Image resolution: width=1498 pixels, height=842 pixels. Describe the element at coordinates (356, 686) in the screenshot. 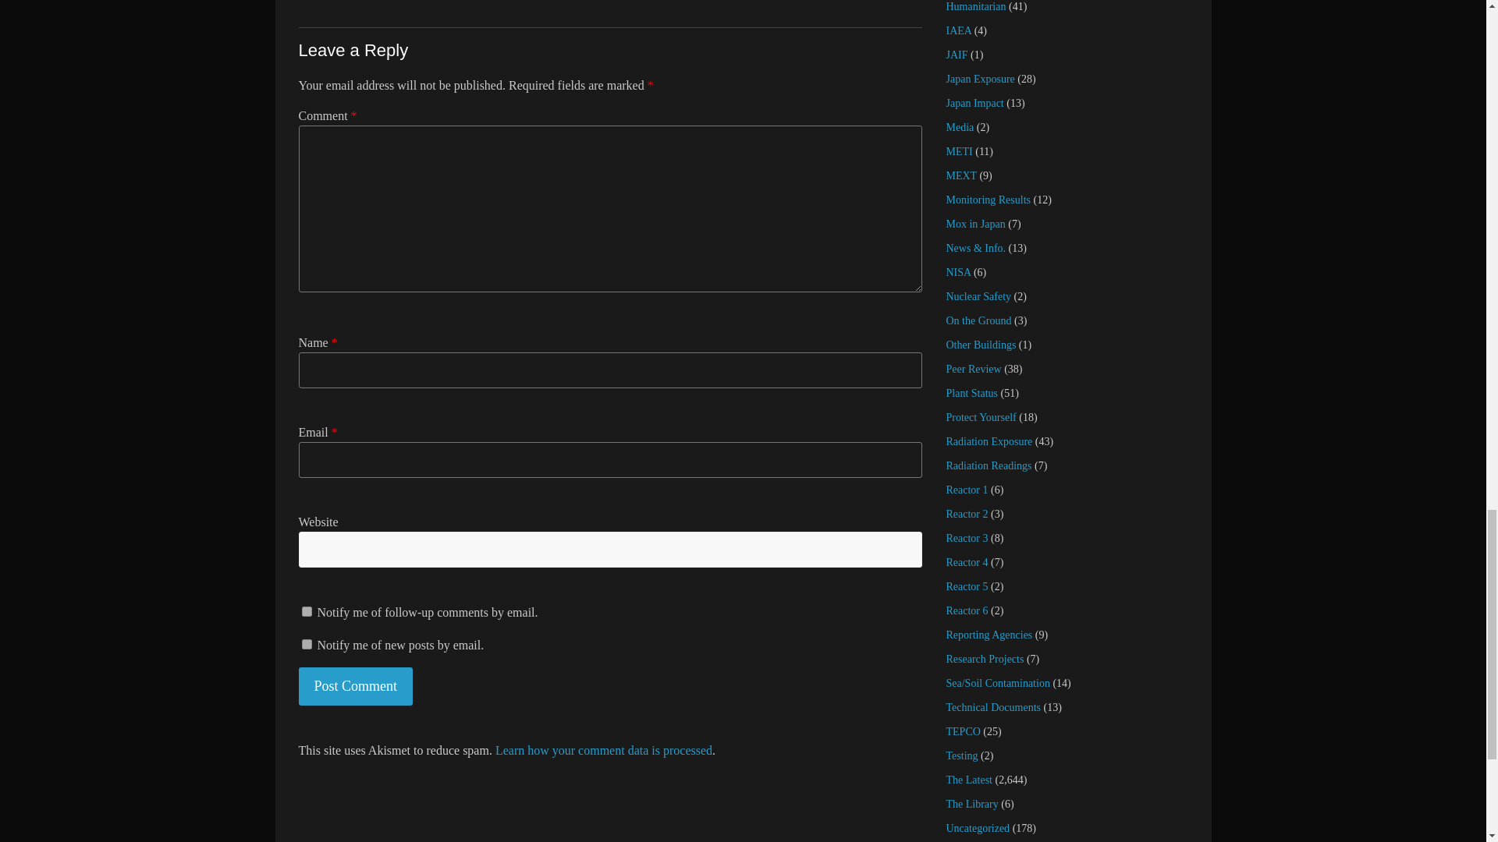

I see `Post Comment` at that location.